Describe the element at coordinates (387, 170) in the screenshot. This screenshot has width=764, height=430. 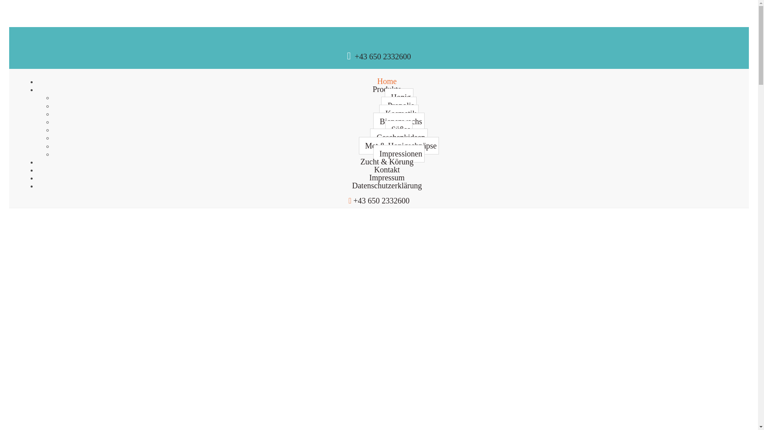
I see `Kontakt` at that location.